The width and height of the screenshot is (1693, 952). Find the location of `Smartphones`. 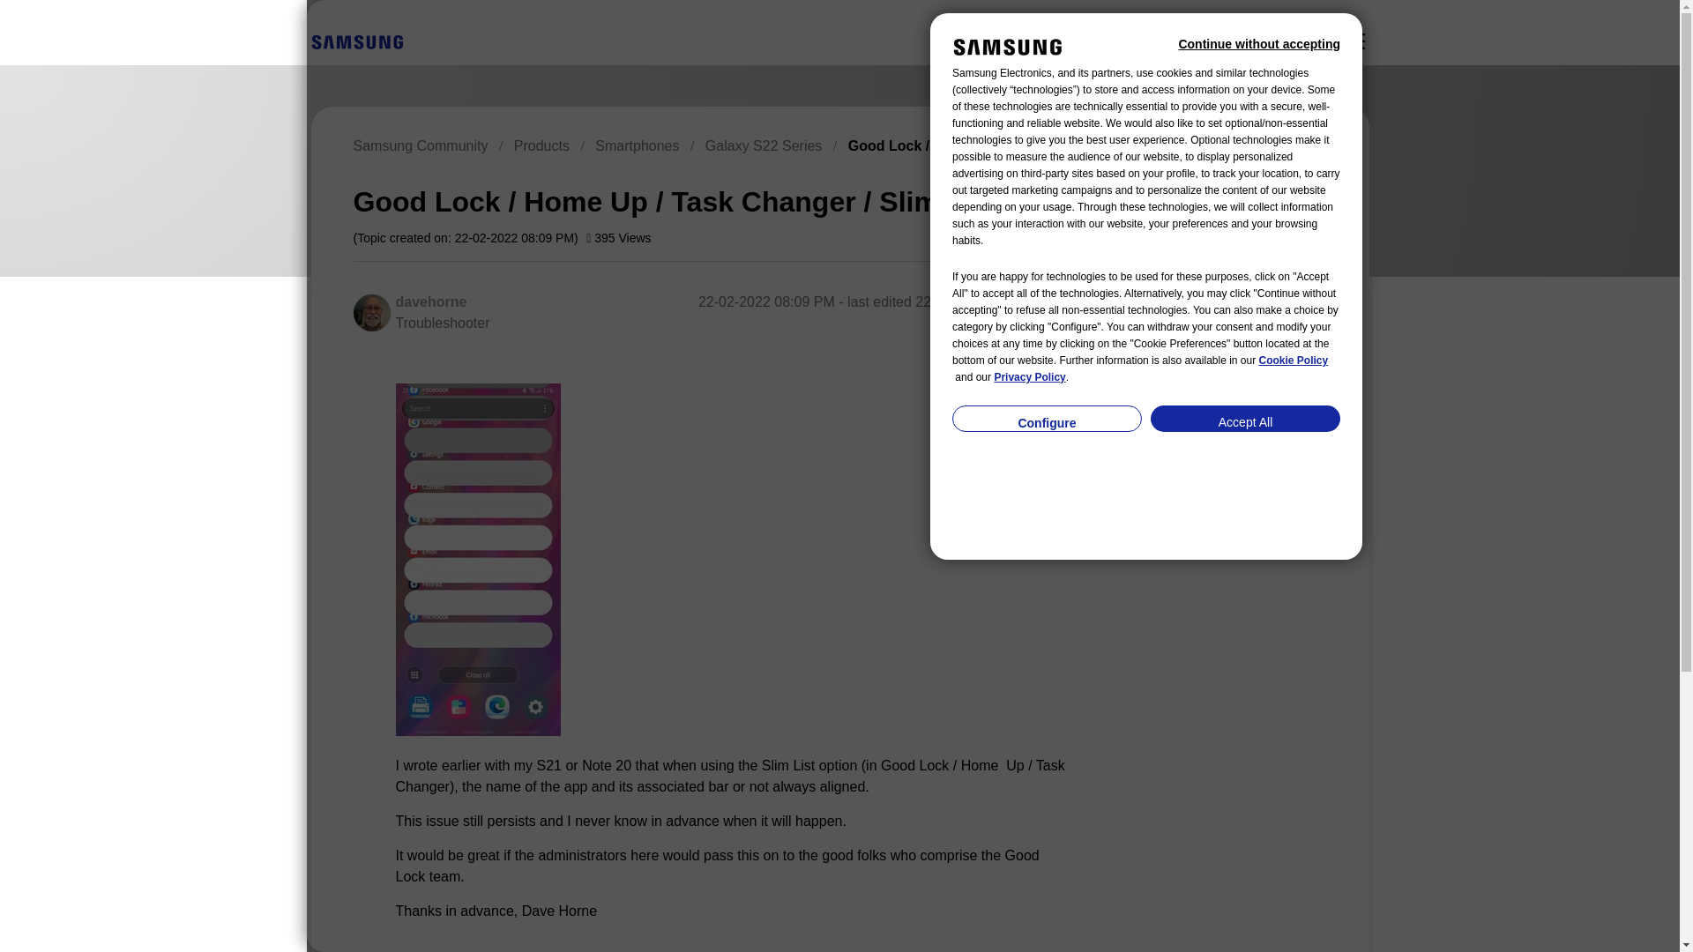

Smartphones is located at coordinates (637, 145).